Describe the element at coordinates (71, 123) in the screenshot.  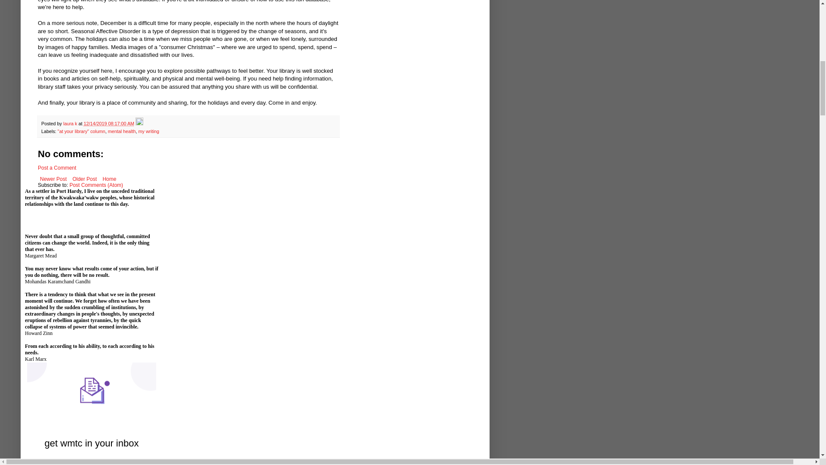
I see `author profile` at that location.